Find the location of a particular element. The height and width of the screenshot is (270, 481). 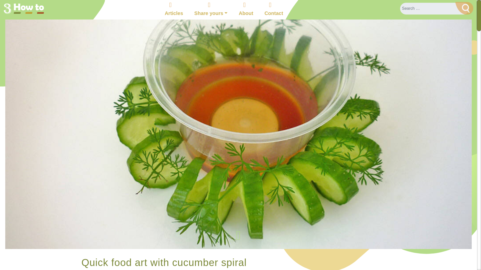

Contact is located at coordinates (274, 13).